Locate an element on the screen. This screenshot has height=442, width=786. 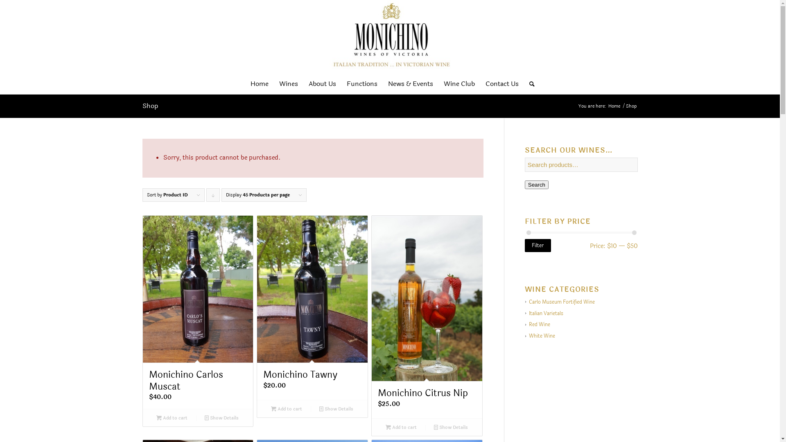
Show Details is located at coordinates (451, 427).